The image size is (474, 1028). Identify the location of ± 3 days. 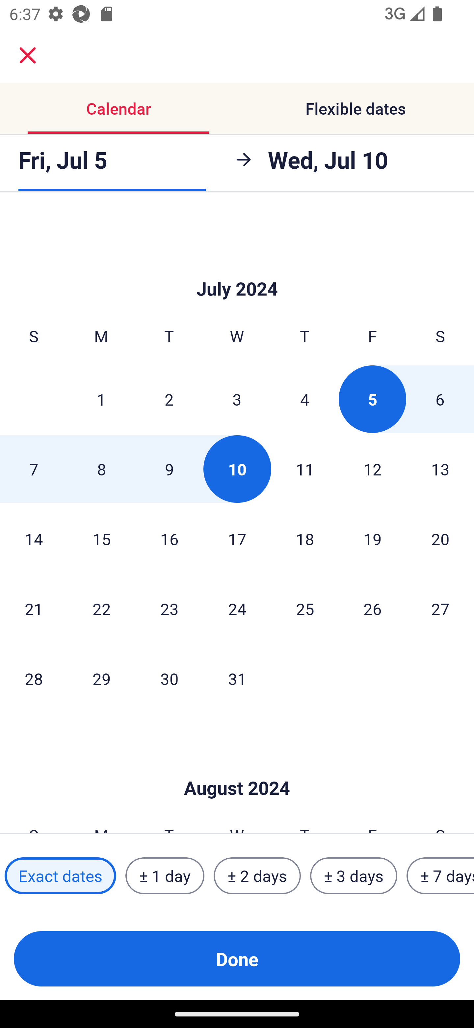
(354, 876).